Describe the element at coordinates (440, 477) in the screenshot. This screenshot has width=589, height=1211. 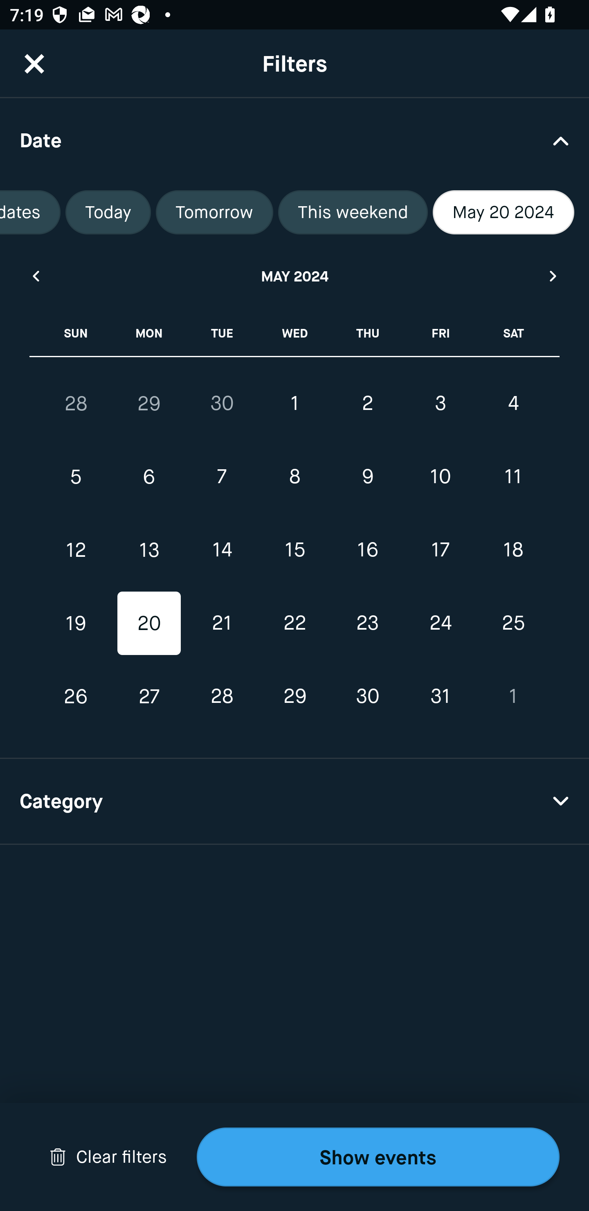
I see `10` at that location.